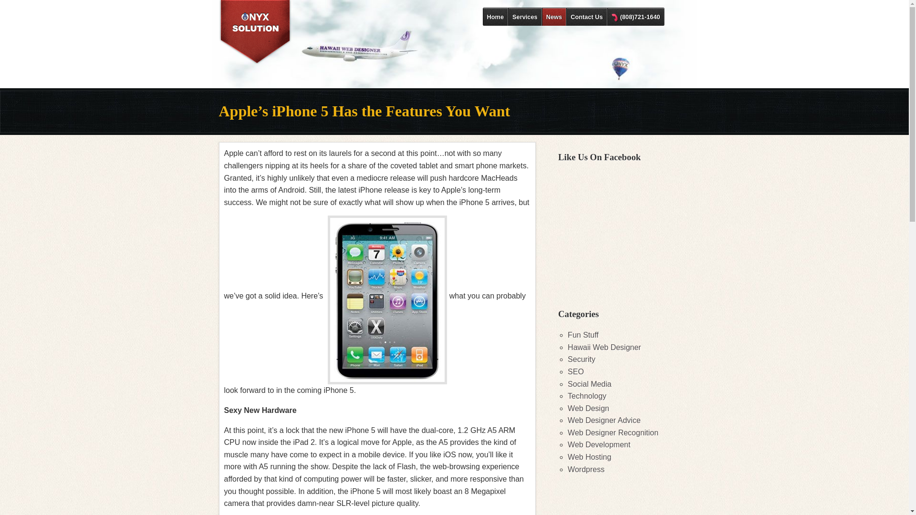 The height and width of the screenshot is (515, 916). I want to click on Services, so click(525, 17).